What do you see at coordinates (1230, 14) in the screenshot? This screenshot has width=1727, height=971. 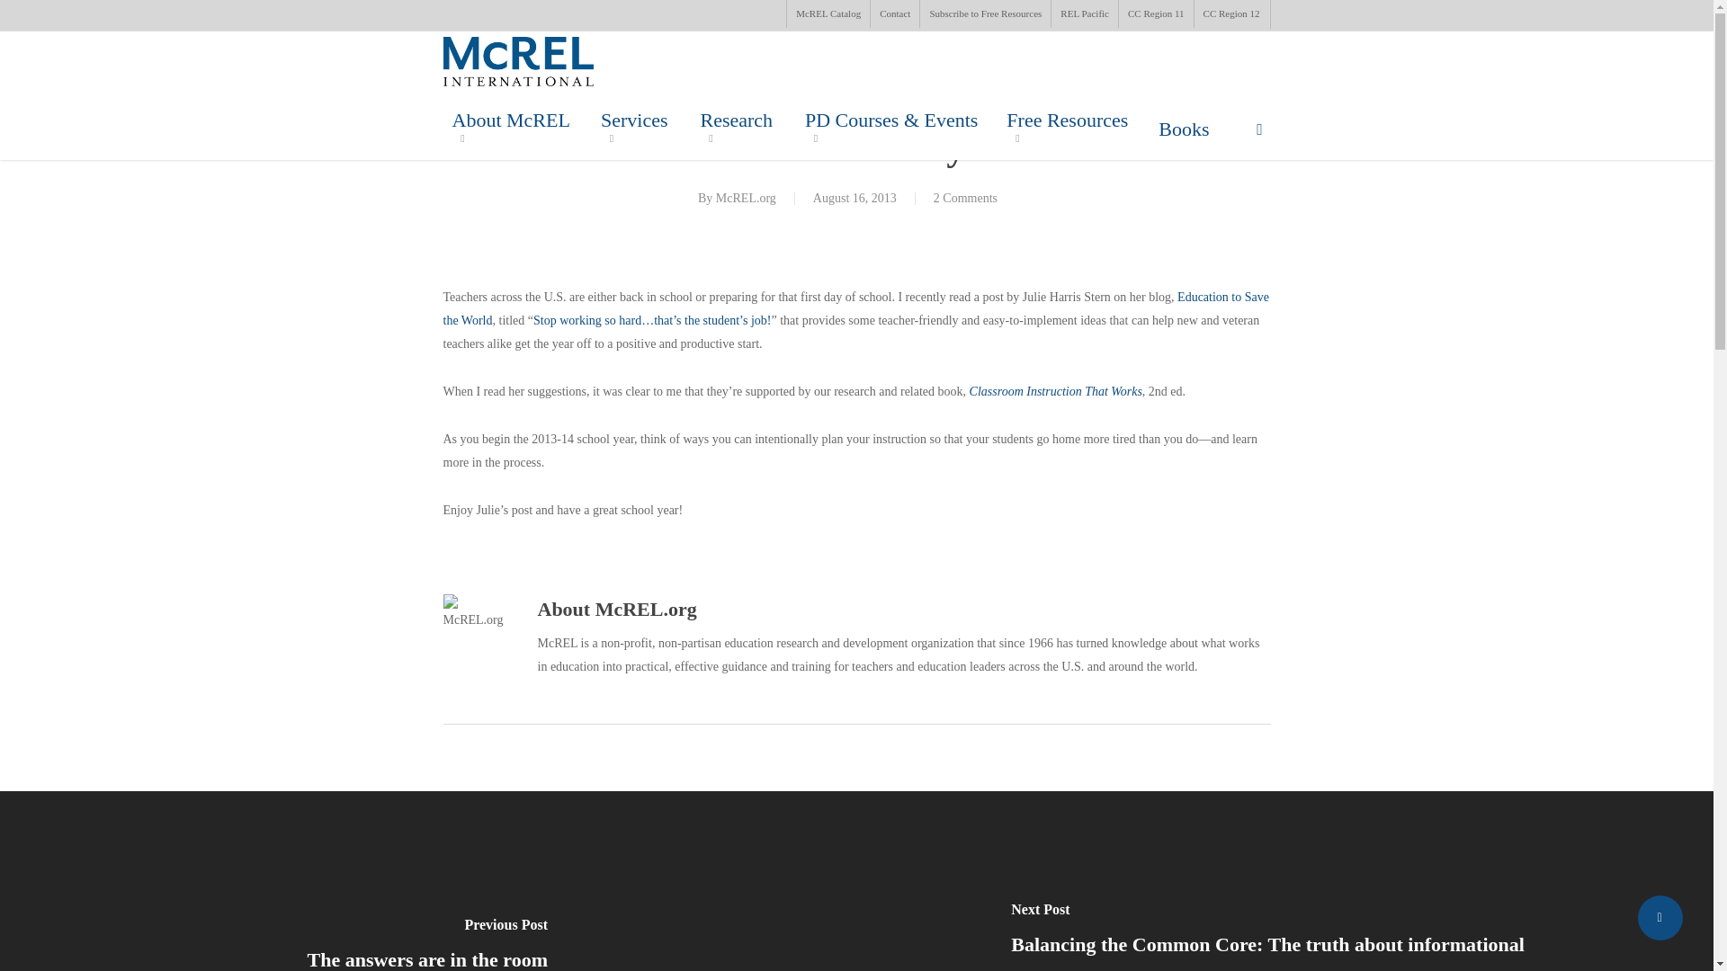 I see `CC Region 12` at bounding box center [1230, 14].